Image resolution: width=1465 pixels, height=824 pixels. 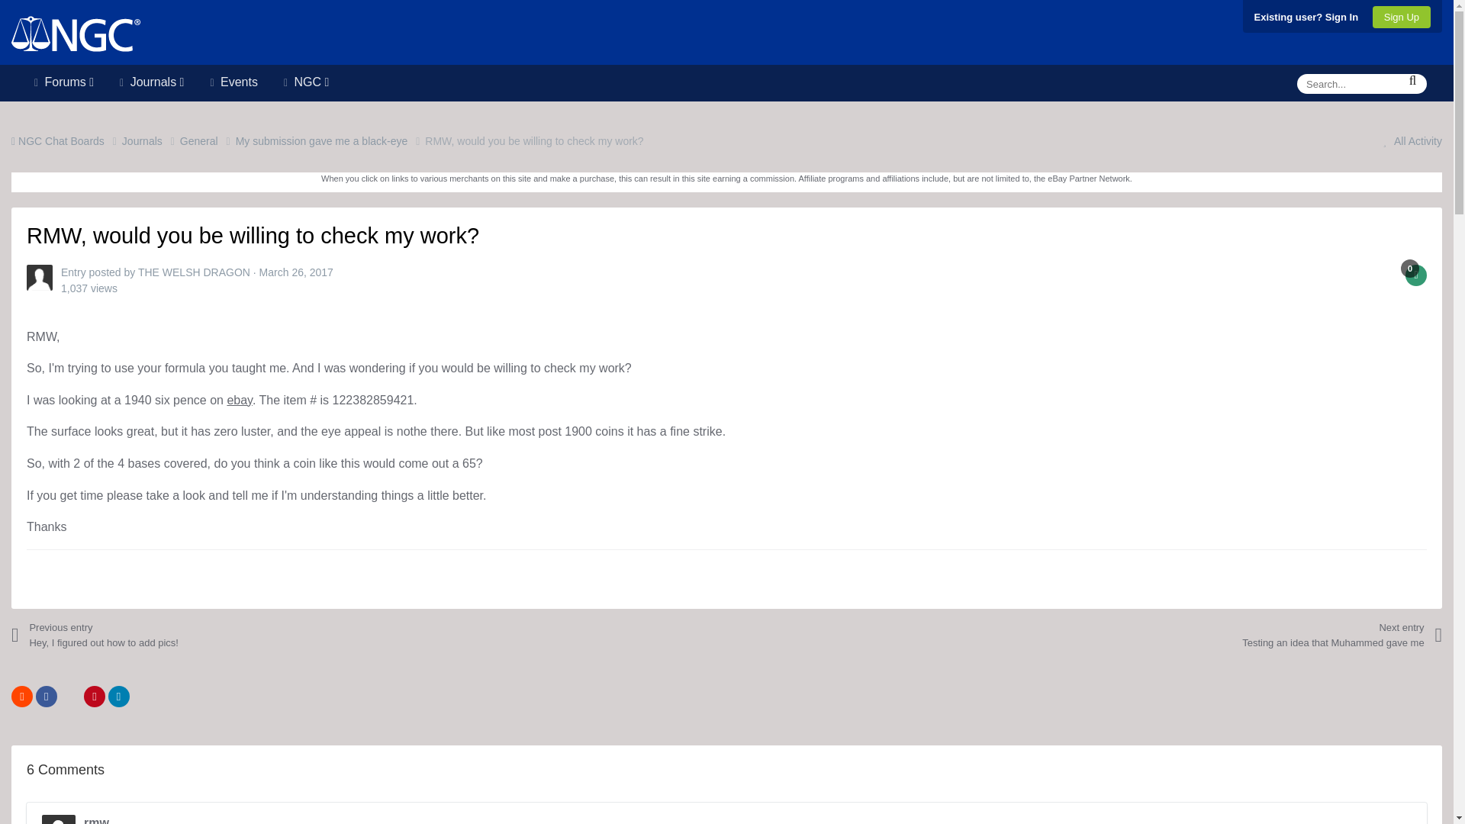 What do you see at coordinates (194, 272) in the screenshot?
I see `Go to THE WELSH DRAGON's profile` at bounding box center [194, 272].